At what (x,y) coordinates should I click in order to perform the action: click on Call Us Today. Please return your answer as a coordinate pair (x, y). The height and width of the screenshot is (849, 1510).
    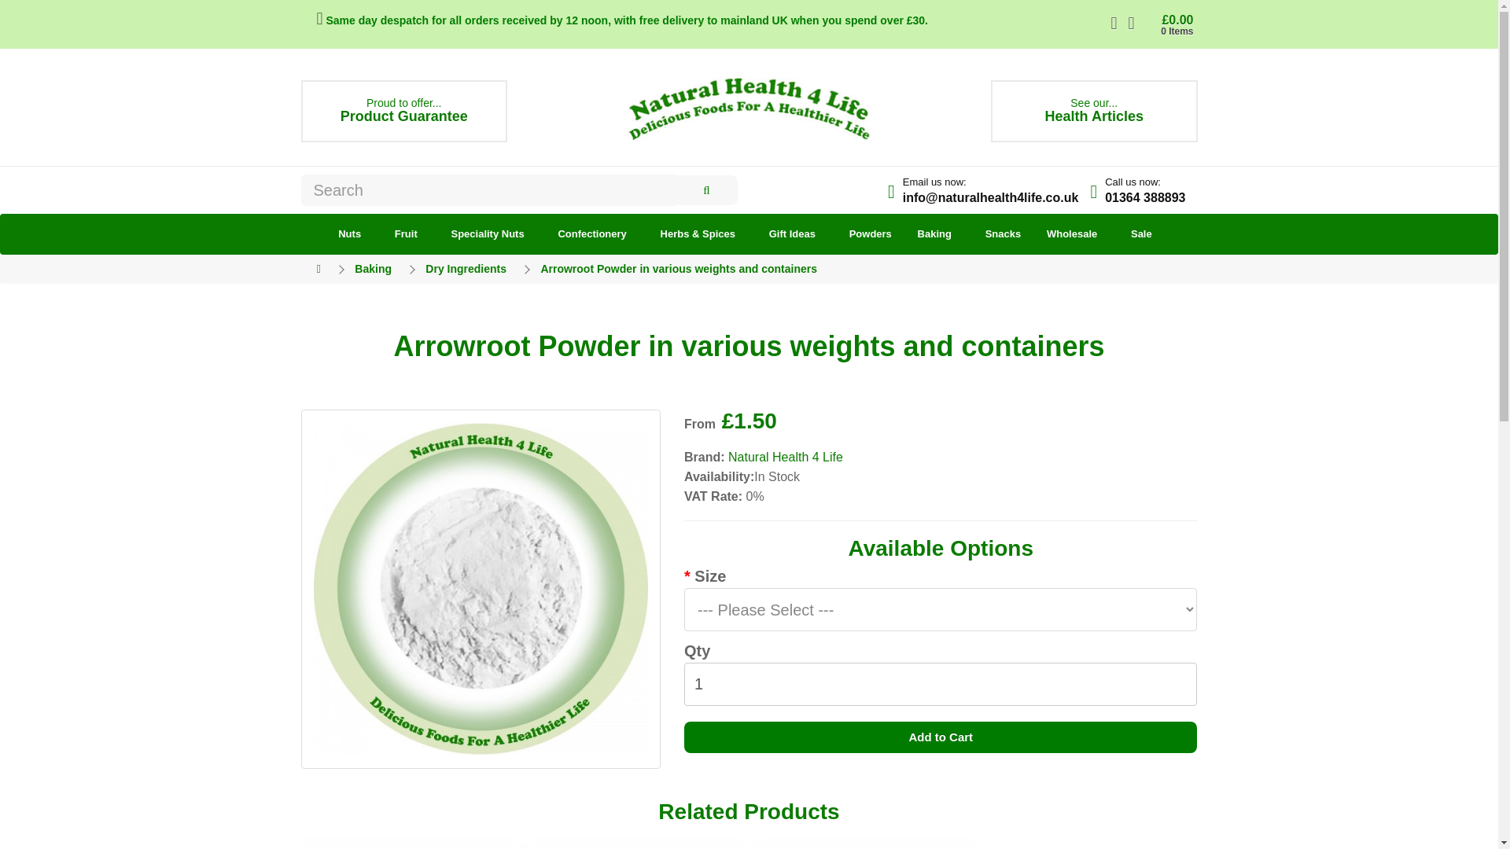
    Looking at the image, I should click on (941, 684).